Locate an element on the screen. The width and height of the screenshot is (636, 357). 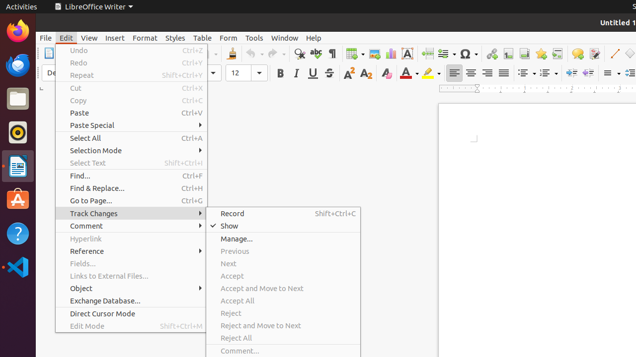
Superscript is located at coordinates (350, 73).